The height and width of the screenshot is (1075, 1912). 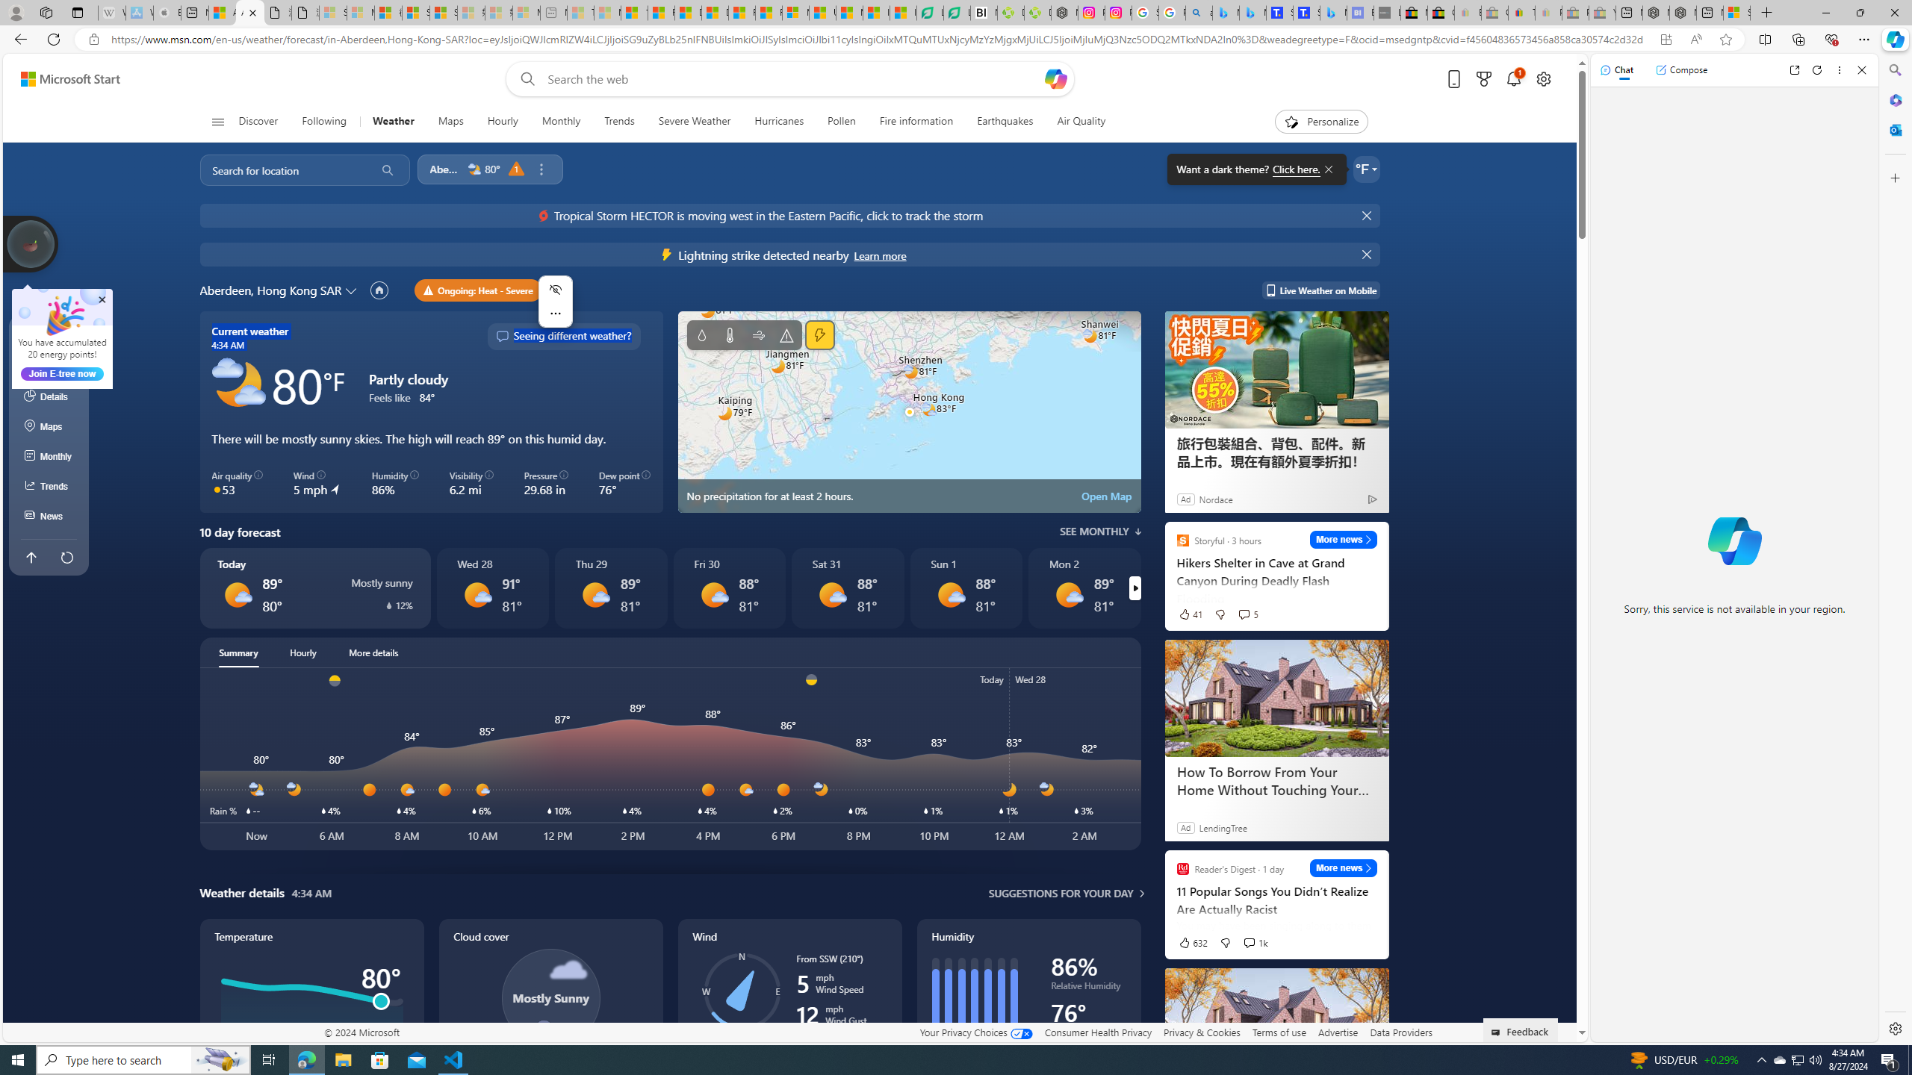 What do you see at coordinates (445, 169) in the screenshot?
I see `Aberdeen` at bounding box center [445, 169].